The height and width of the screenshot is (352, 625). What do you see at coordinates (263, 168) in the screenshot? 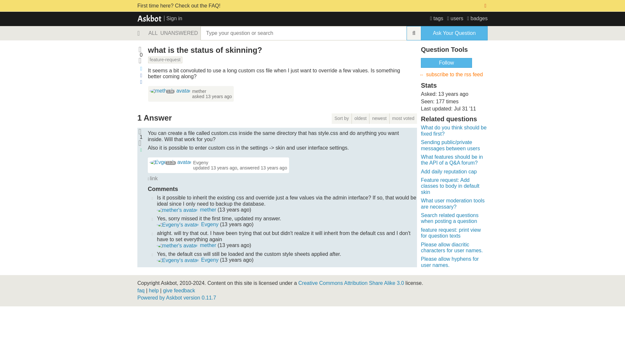
I see `answered 13 years ago` at bounding box center [263, 168].